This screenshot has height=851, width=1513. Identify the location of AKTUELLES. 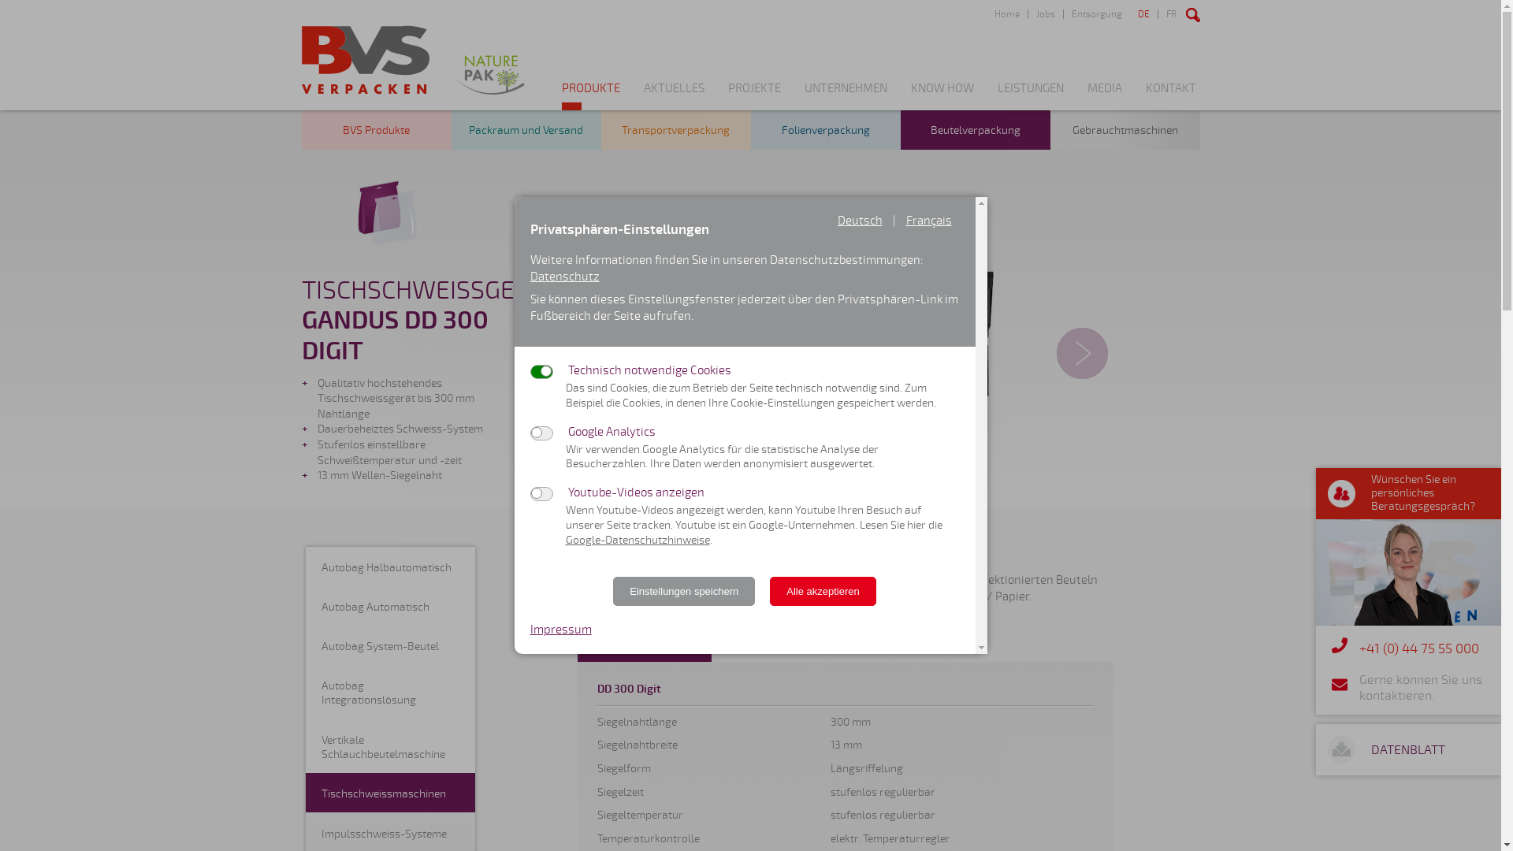
(673, 96).